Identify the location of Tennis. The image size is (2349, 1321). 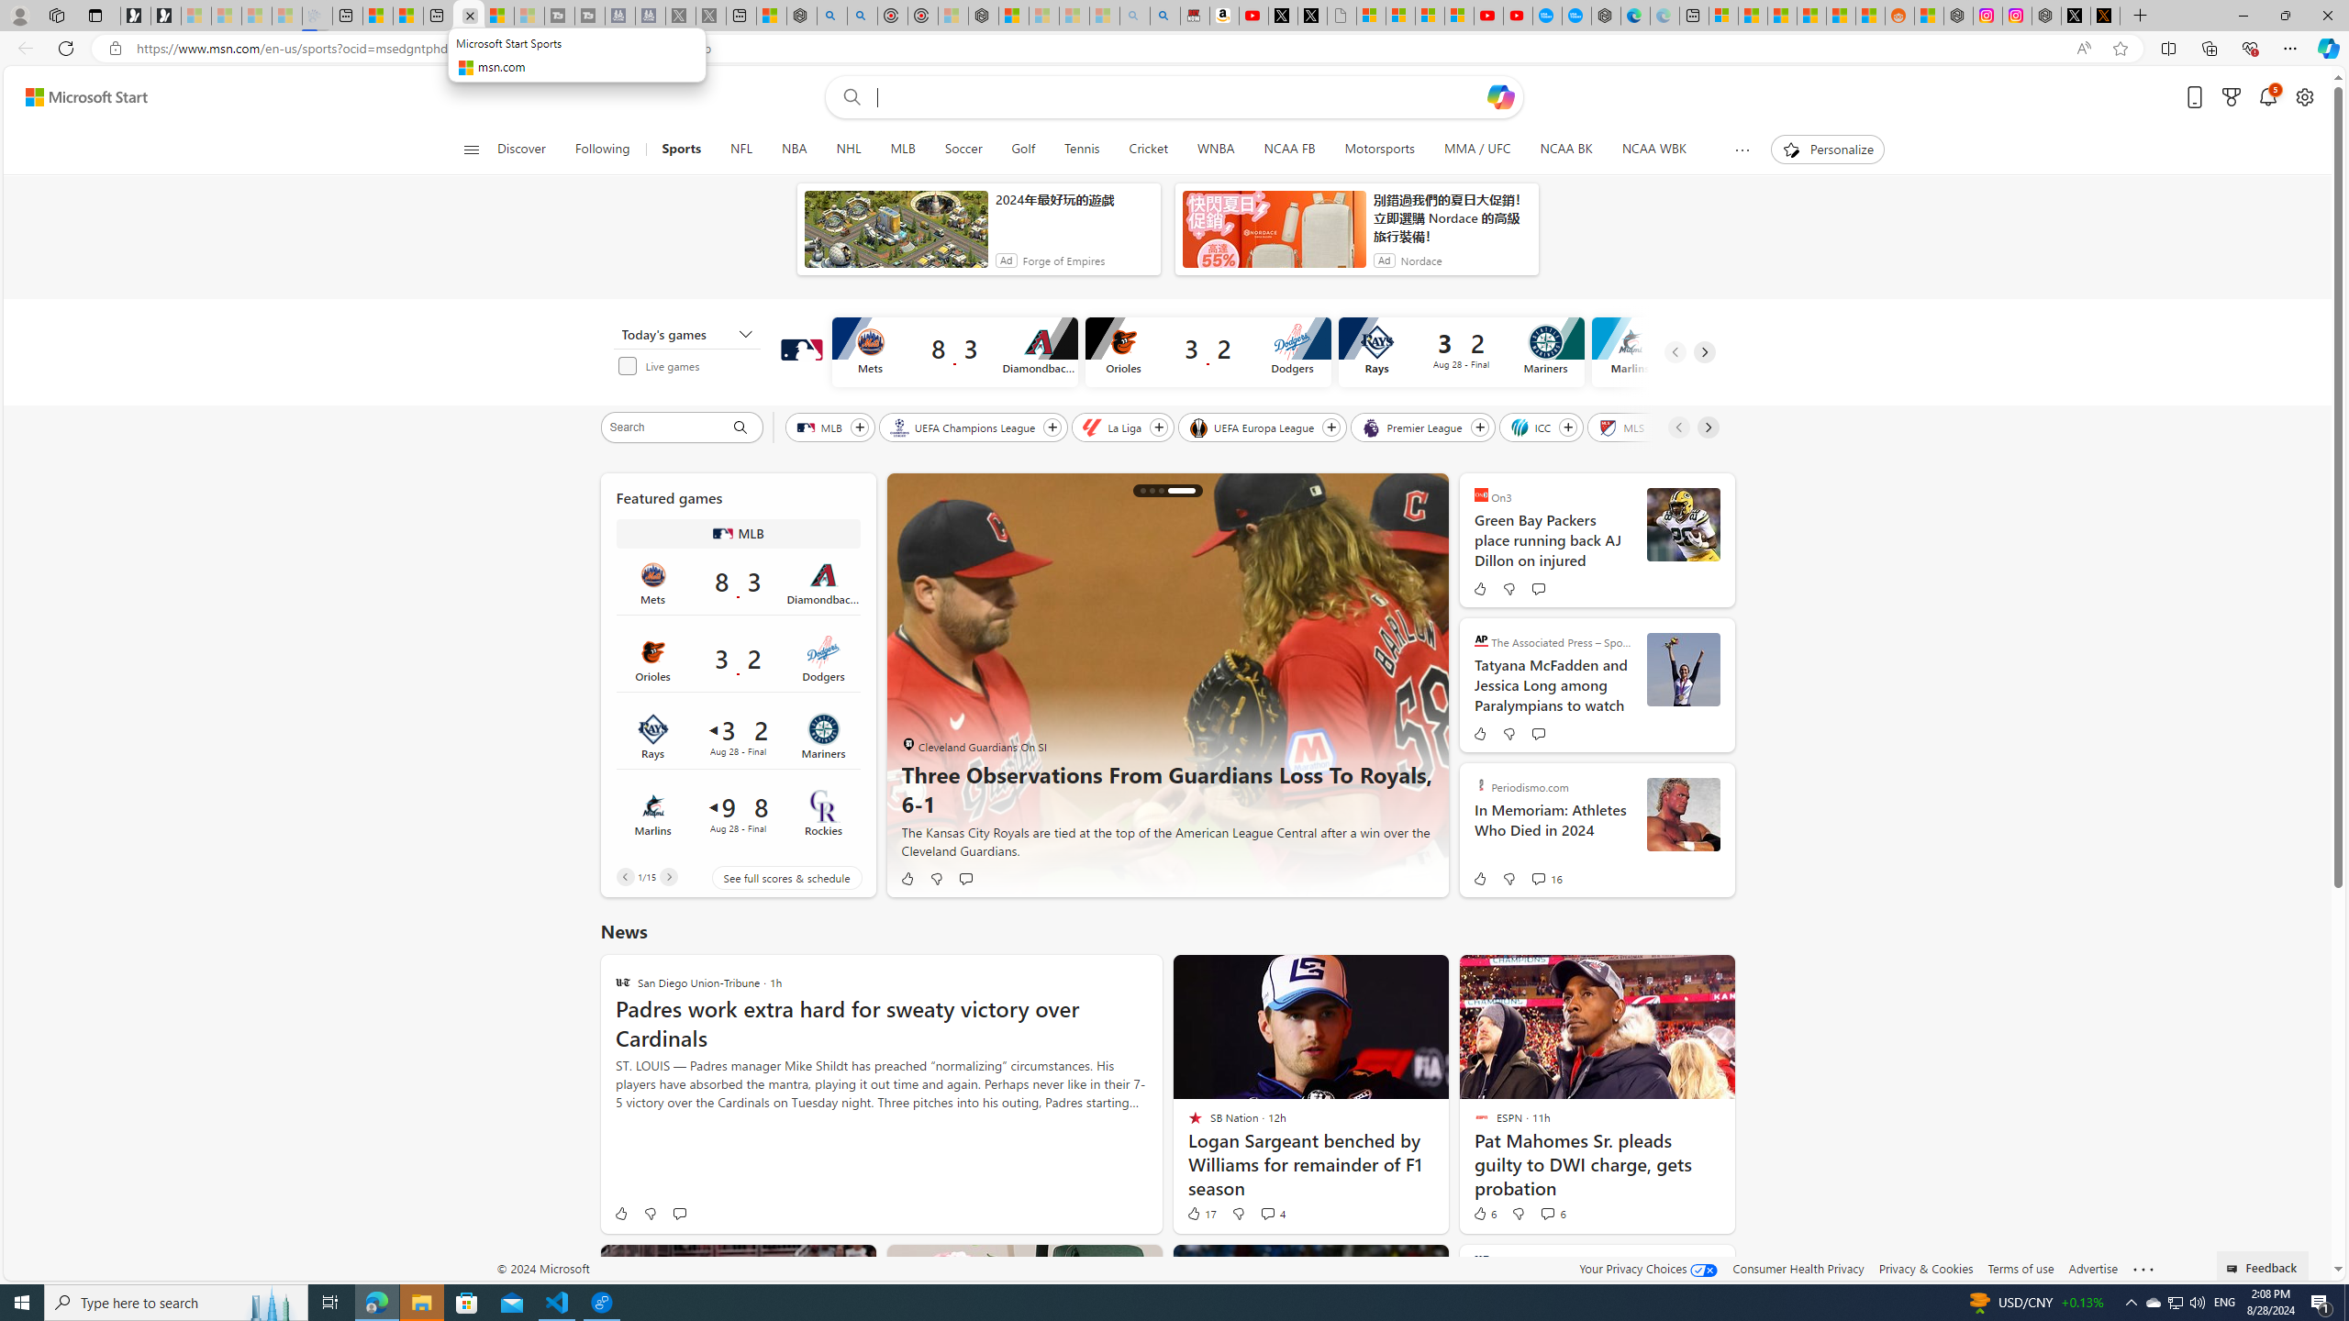
(1083, 150).